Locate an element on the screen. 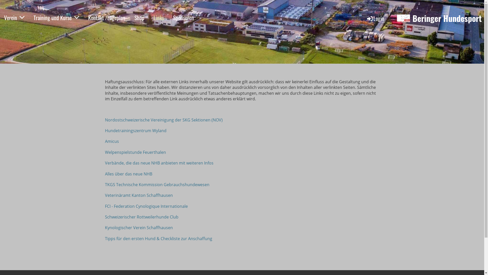 Image resolution: width=488 pixels, height=275 pixels. Sponsoren is located at coordinates (184, 18).